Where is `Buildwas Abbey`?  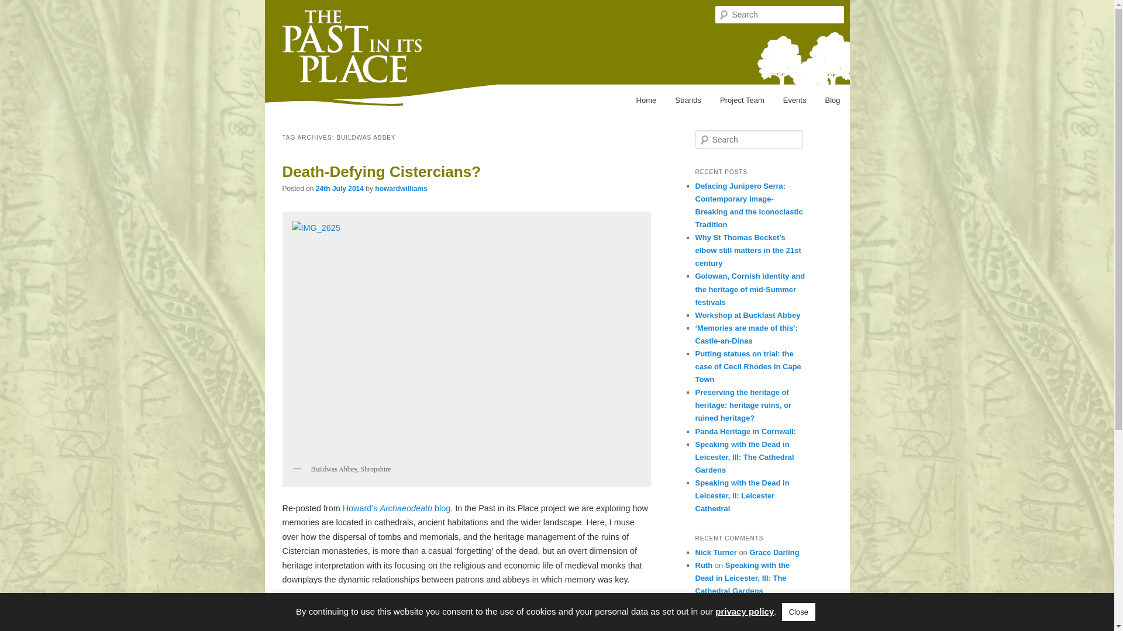 Buildwas Abbey is located at coordinates (397, 608).